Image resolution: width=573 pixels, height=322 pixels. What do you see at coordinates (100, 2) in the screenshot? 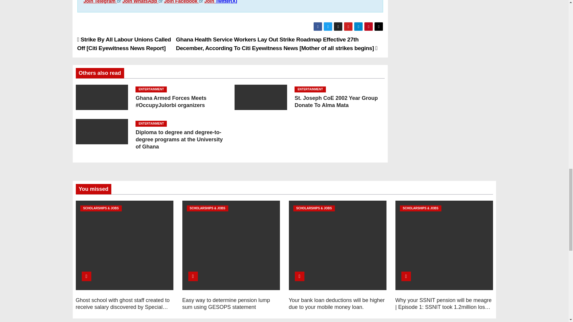
I see `Join Telegram` at bounding box center [100, 2].